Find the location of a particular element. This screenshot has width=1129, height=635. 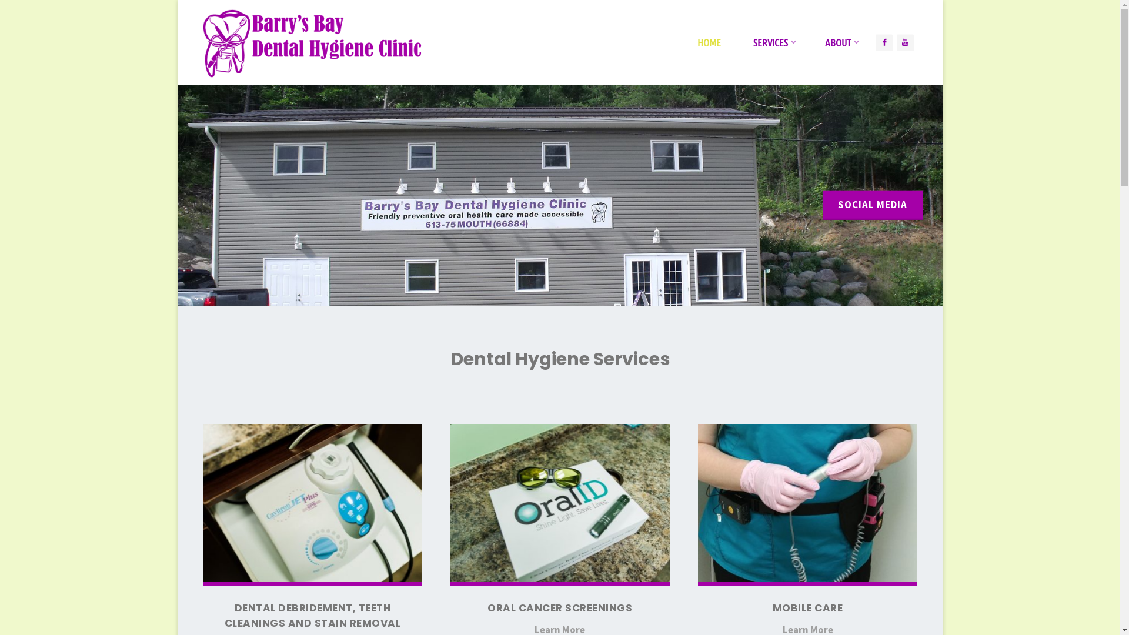

Facebook is located at coordinates (884, 42).